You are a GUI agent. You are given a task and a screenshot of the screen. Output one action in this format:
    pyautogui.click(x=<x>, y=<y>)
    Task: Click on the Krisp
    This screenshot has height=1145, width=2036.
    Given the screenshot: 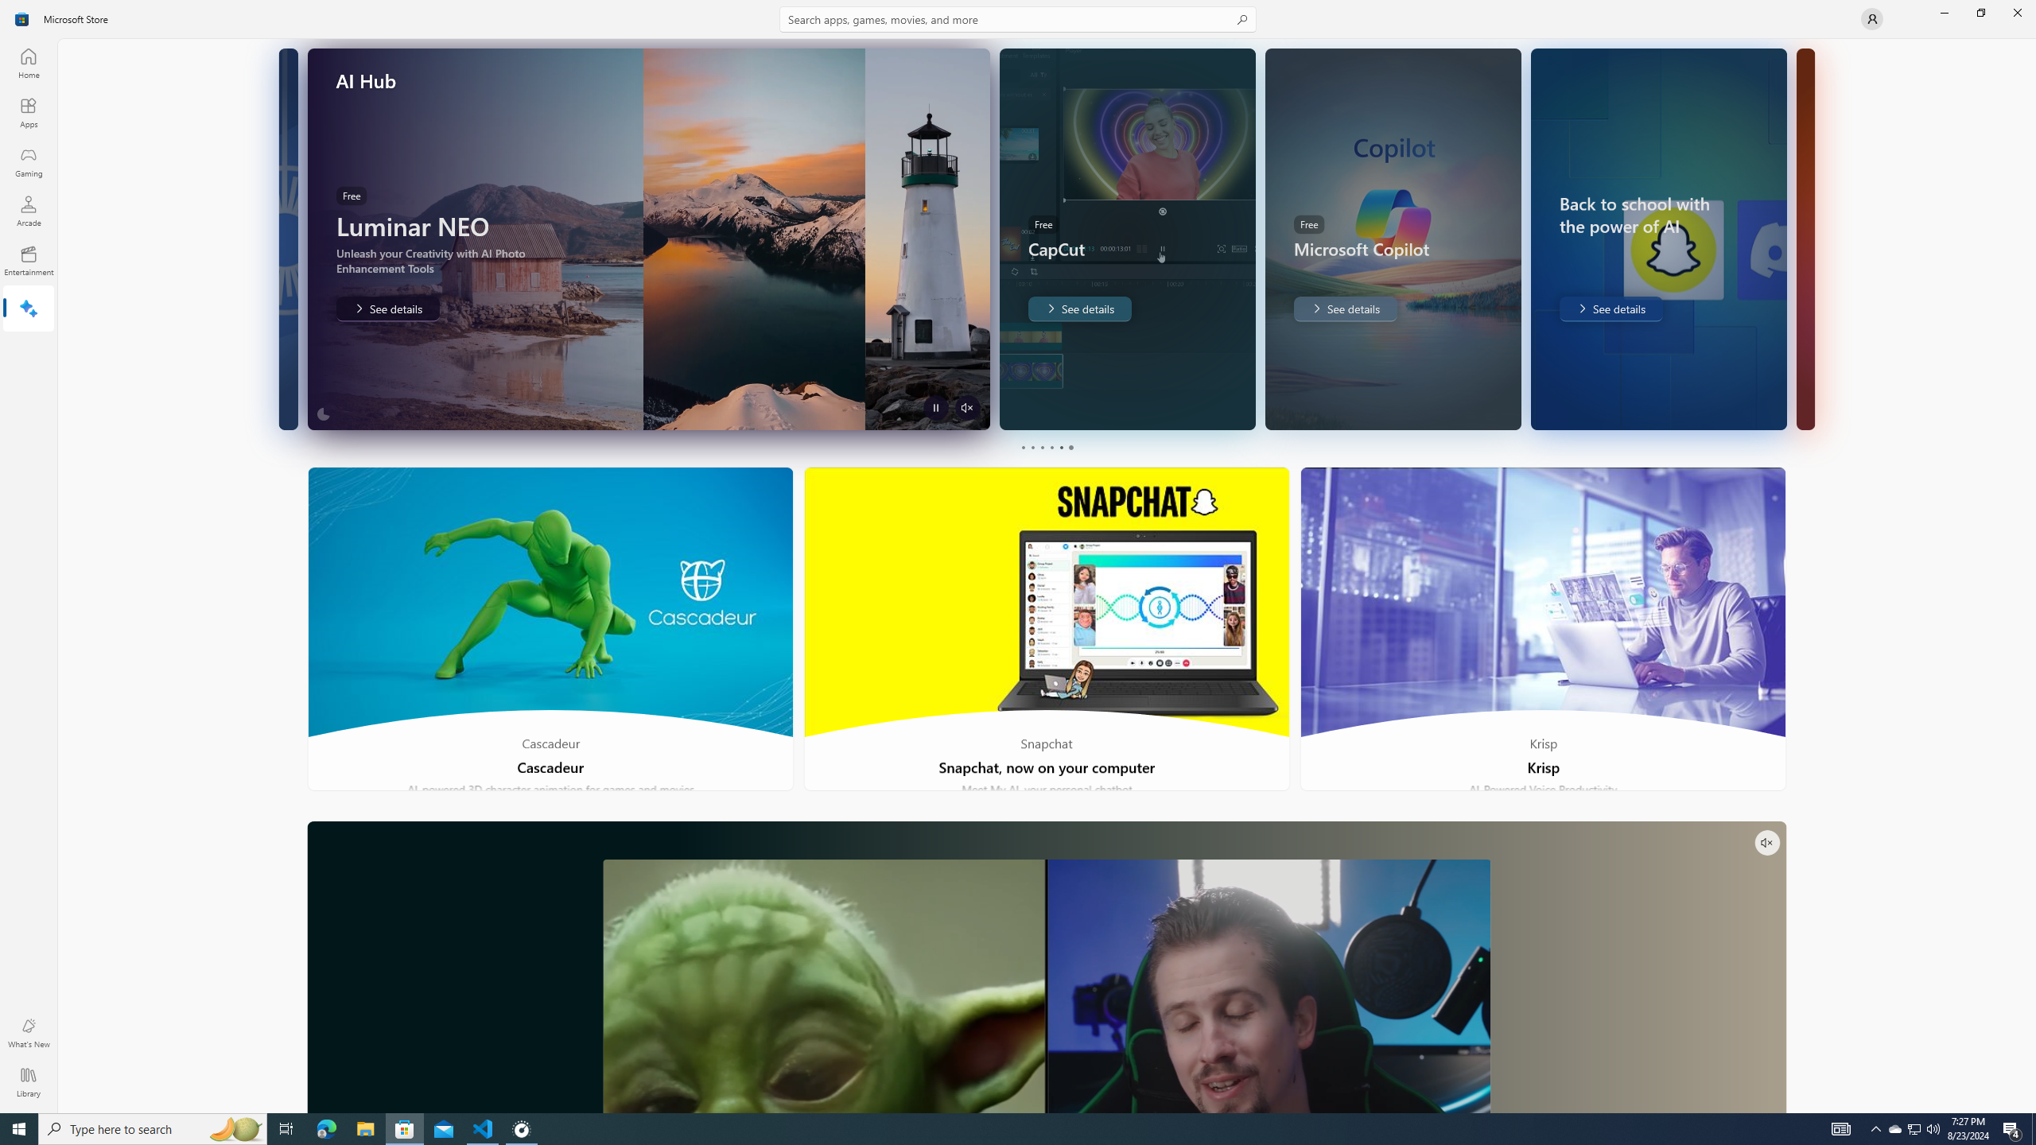 What is the action you would take?
    pyautogui.click(x=1542, y=629)
    